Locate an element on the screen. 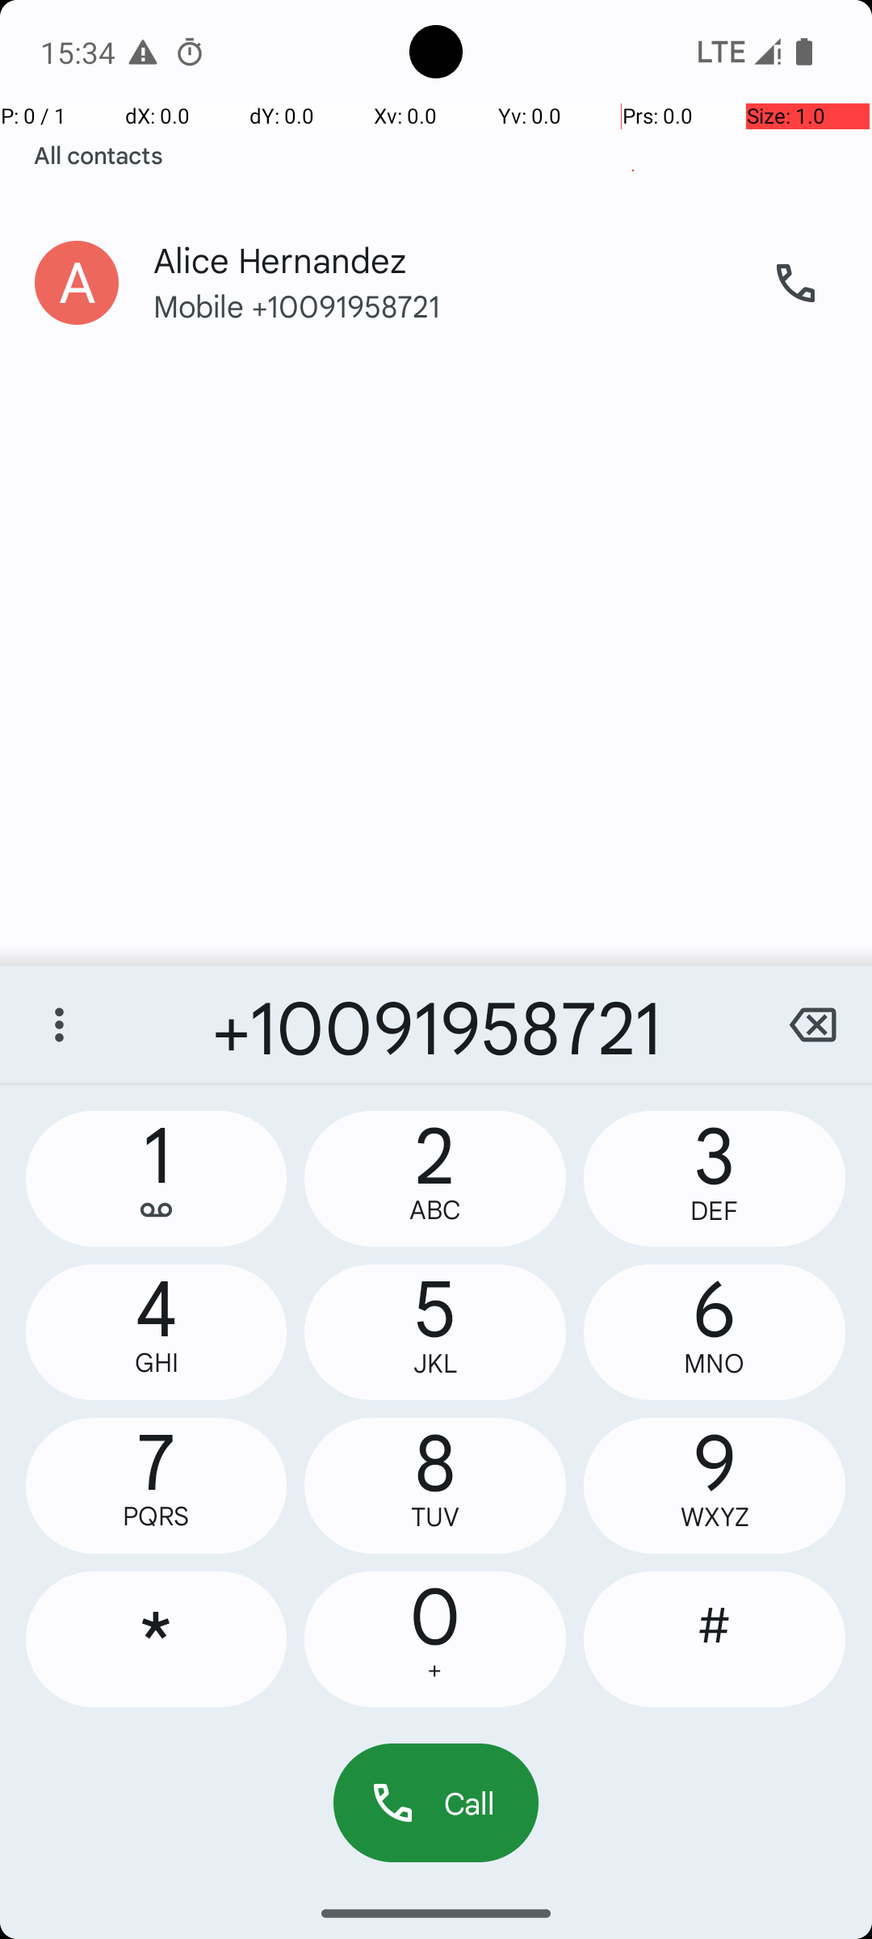  All contacts is located at coordinates (99, 154).